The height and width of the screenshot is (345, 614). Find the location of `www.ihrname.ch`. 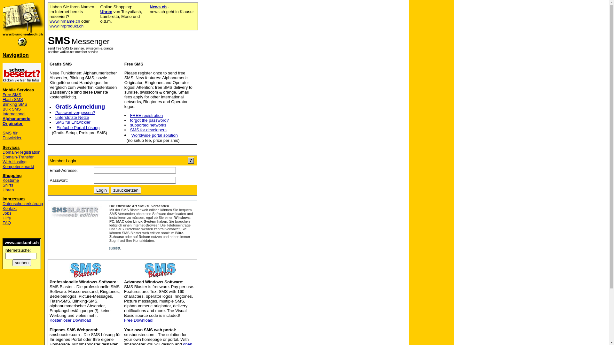

www.ihrname.ch is located at coordinates (65, 21).